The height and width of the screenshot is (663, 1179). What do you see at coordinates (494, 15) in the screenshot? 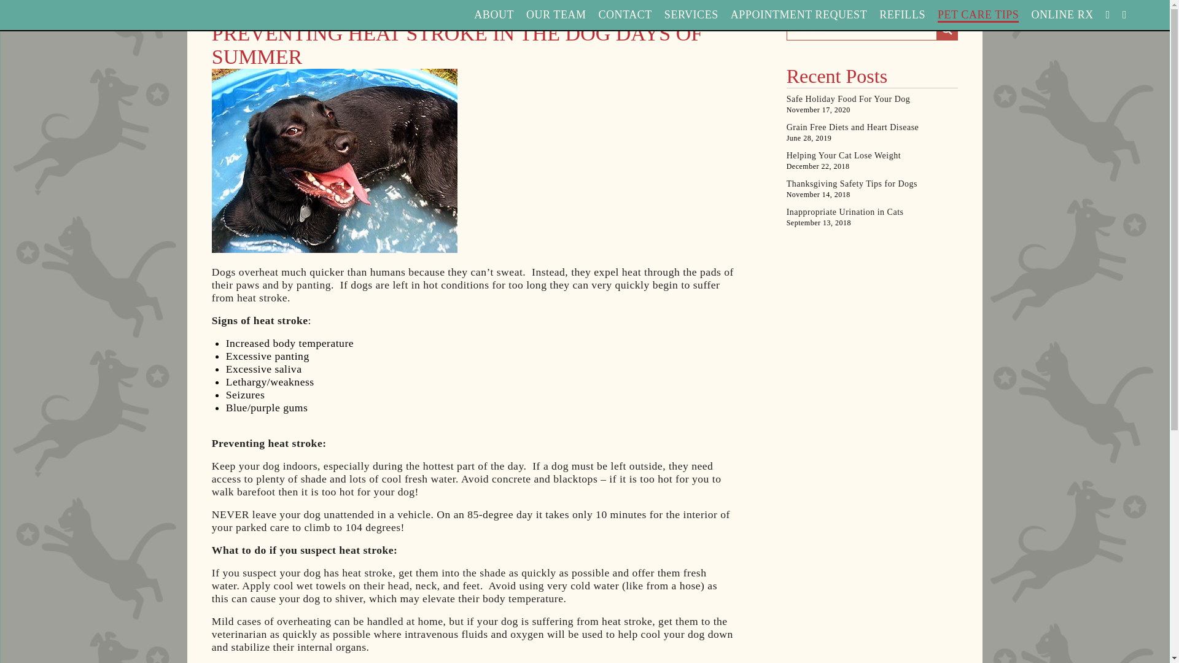
I see `ABOUT` at bounding box center [494, 15].